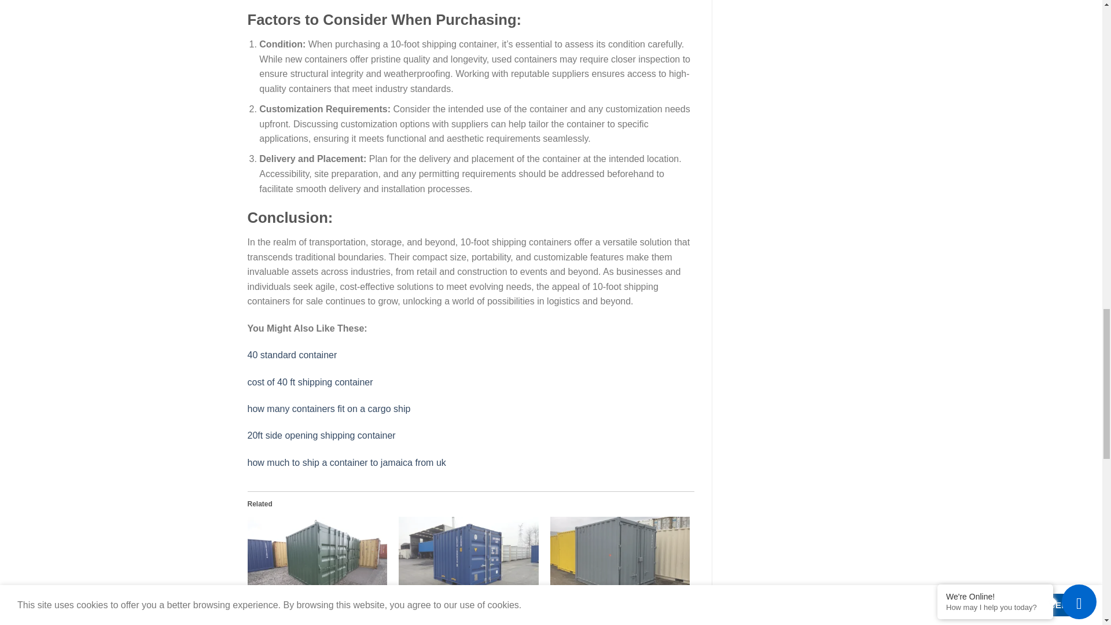 The width and height of the screenshot is (1111, 625). Describe the element at coordinates (312, 602) in the screenshot. I see `10 Foot Shipping Container for Sale` at that location.